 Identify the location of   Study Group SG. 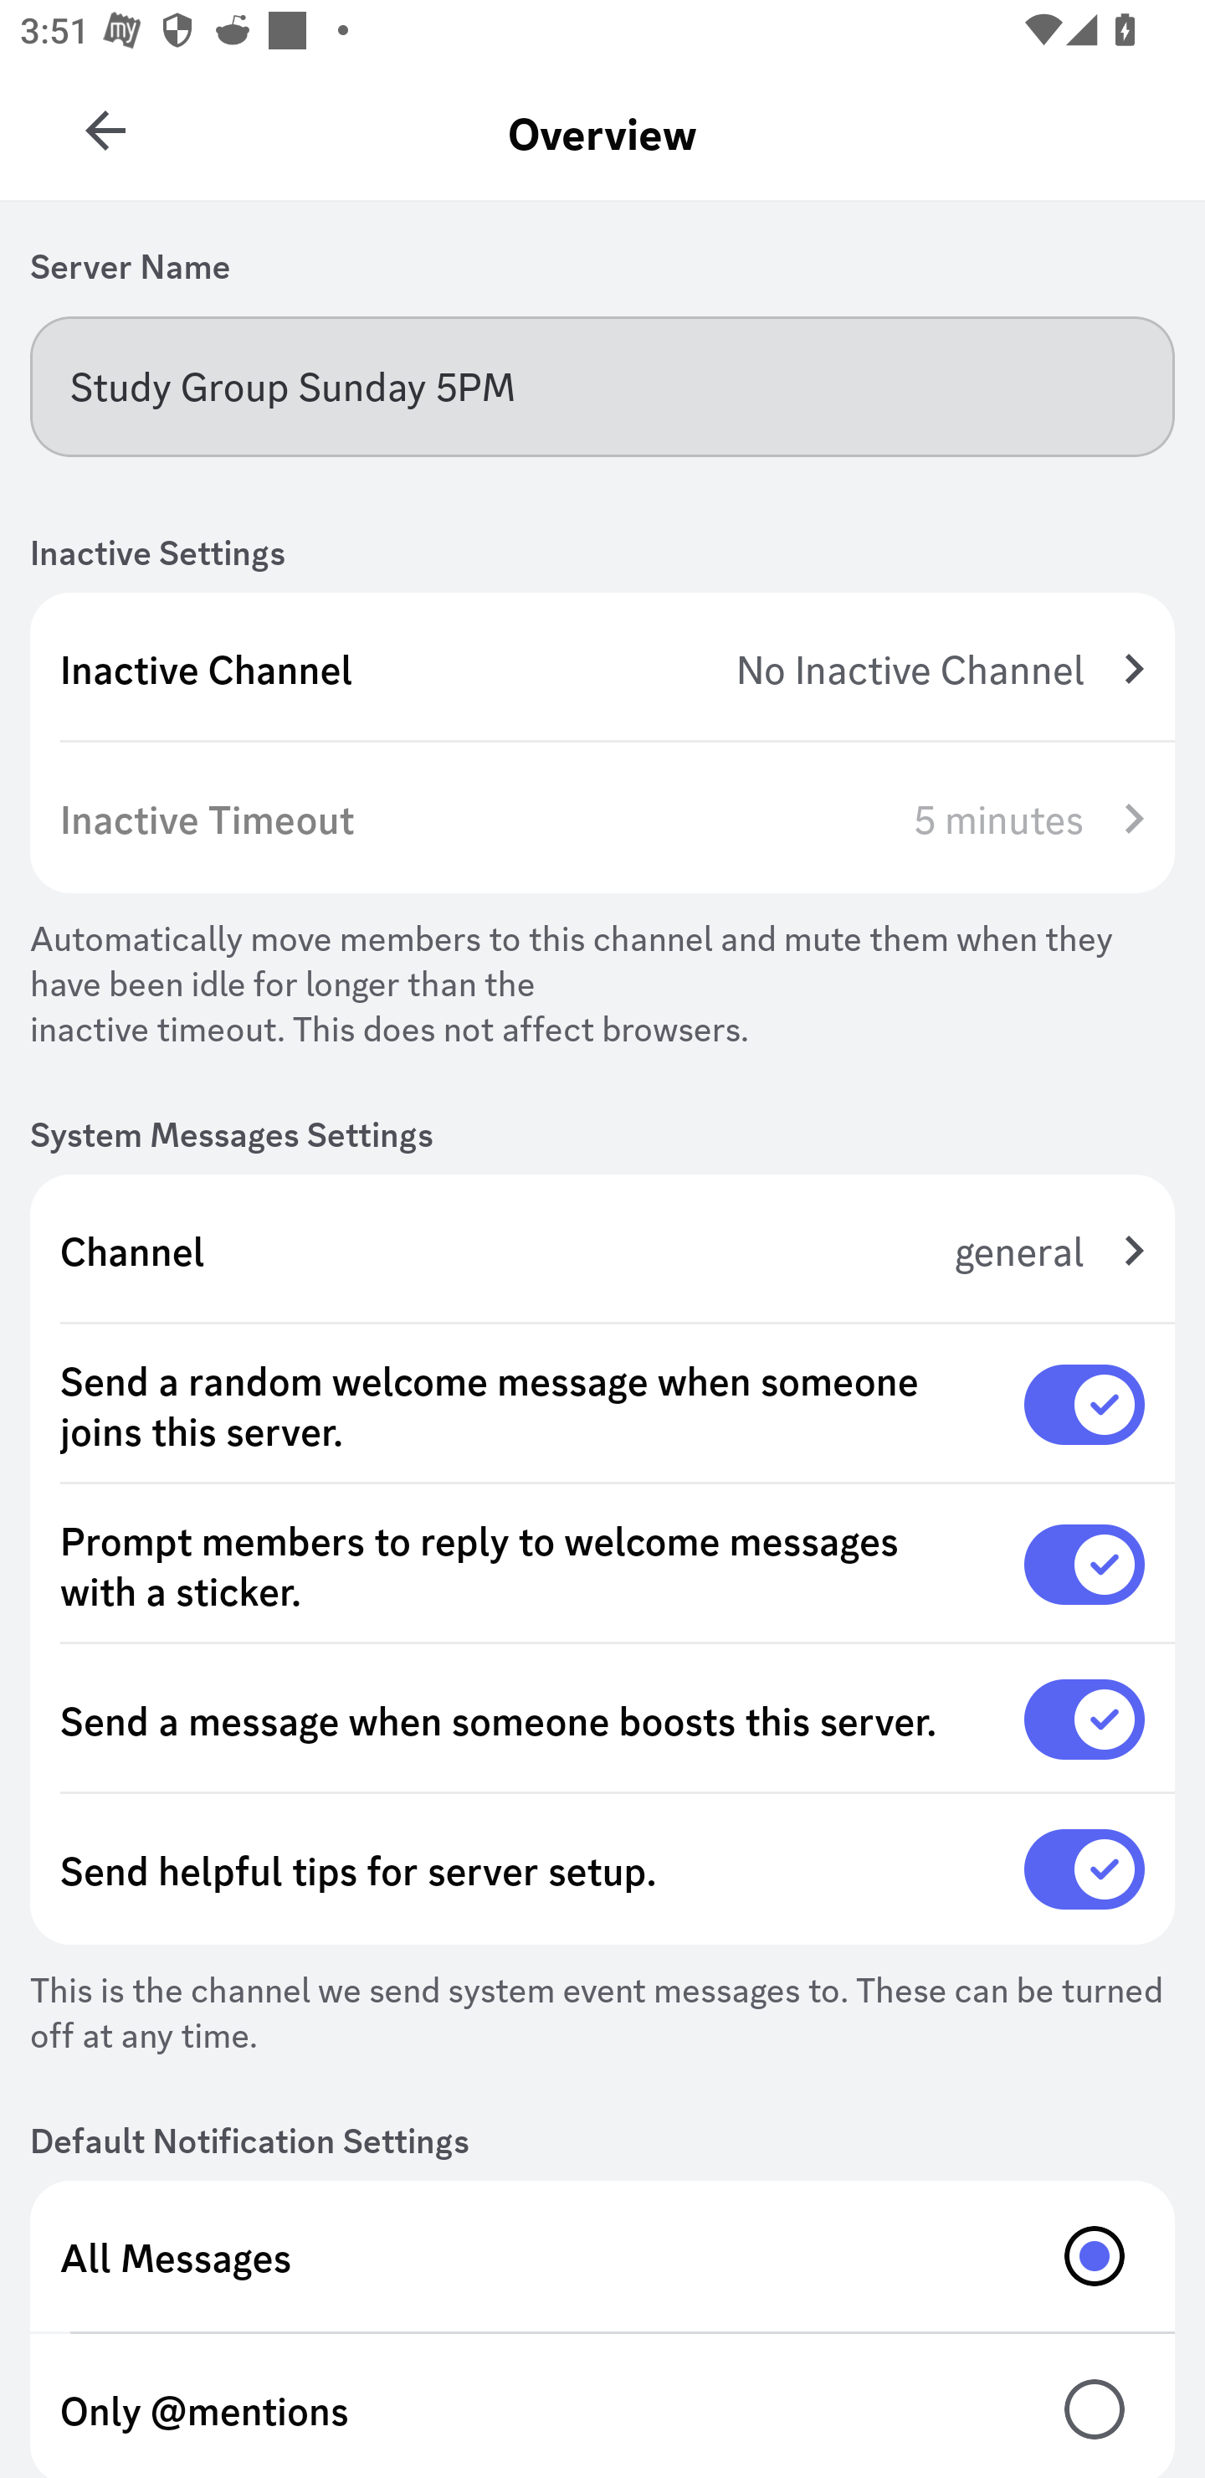
(105, 121).